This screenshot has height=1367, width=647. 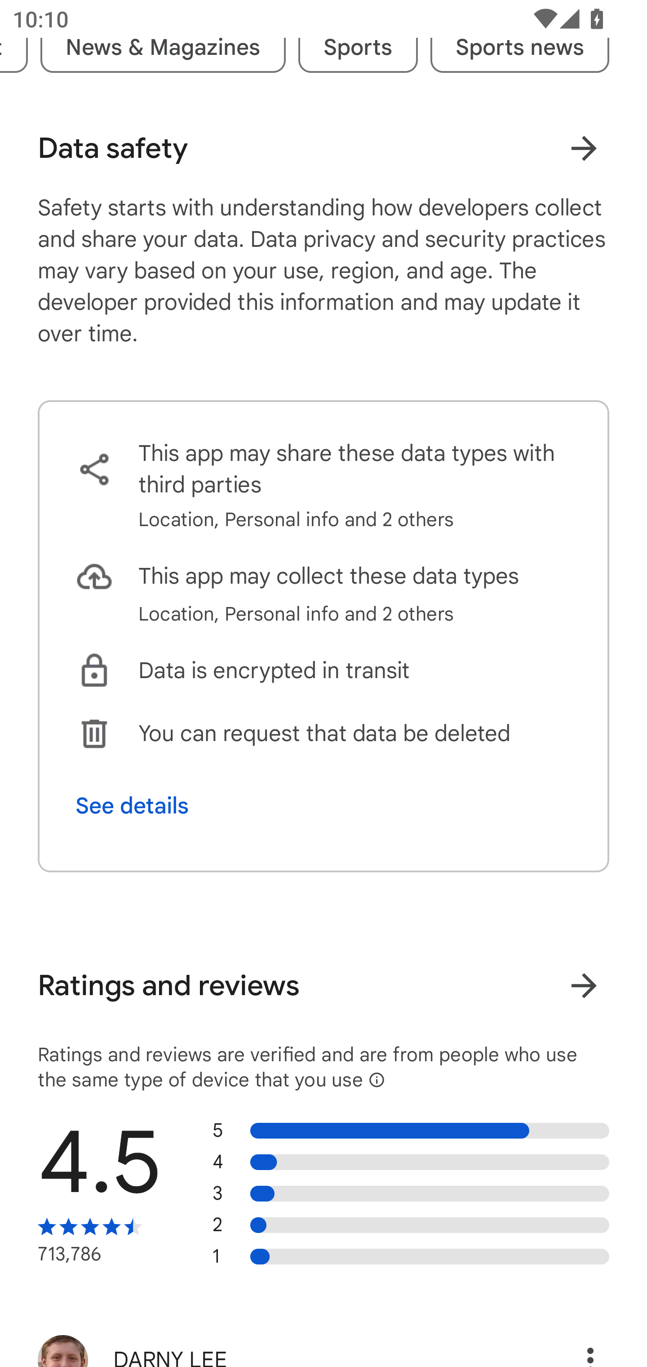 I want to click on Ratings and reviews View all ratings and reviews, so click(x=323, y=986).